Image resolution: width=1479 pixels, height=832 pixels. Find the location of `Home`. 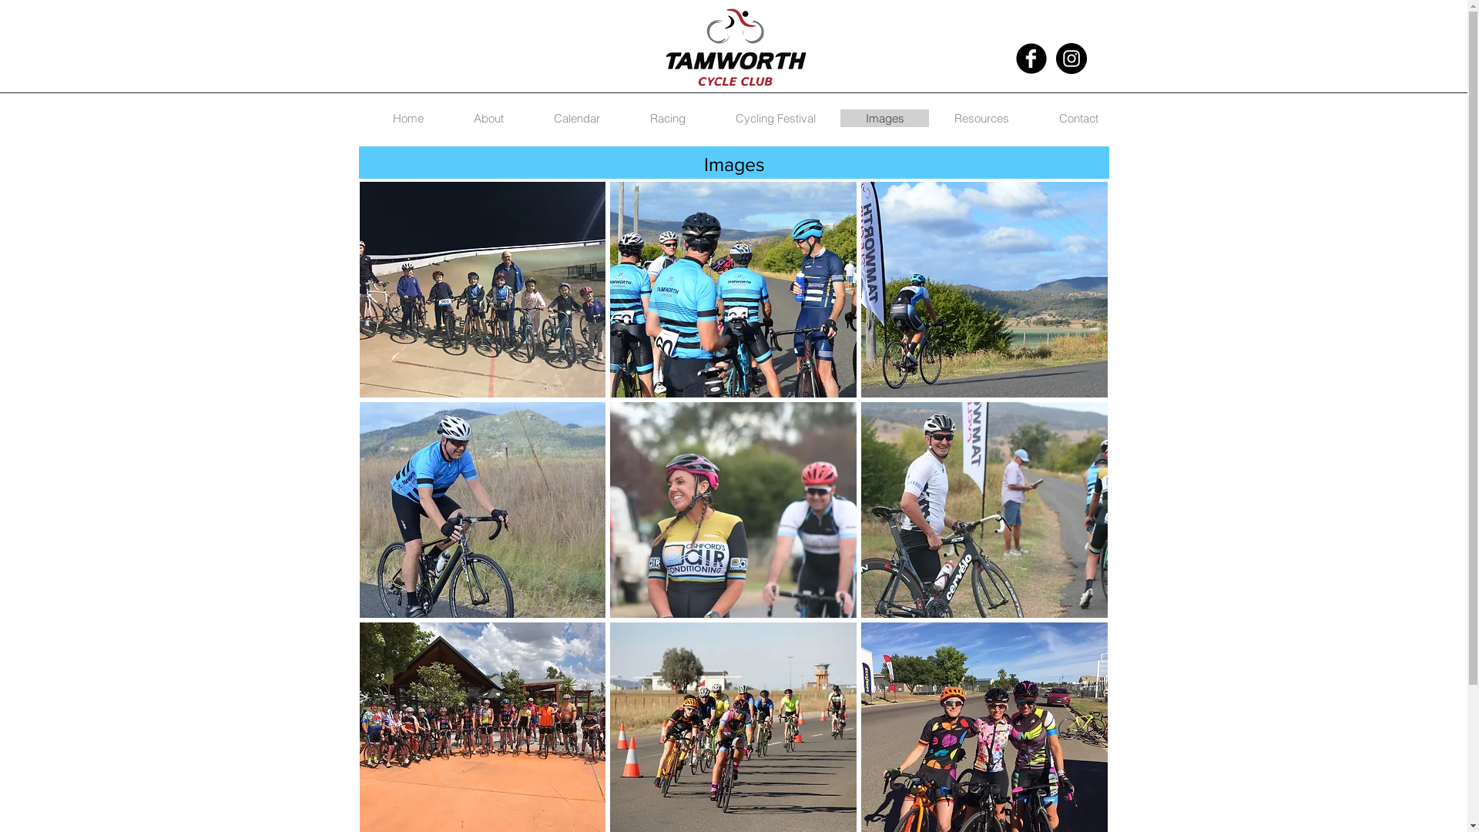

Home is located at coordinates (408, 119).